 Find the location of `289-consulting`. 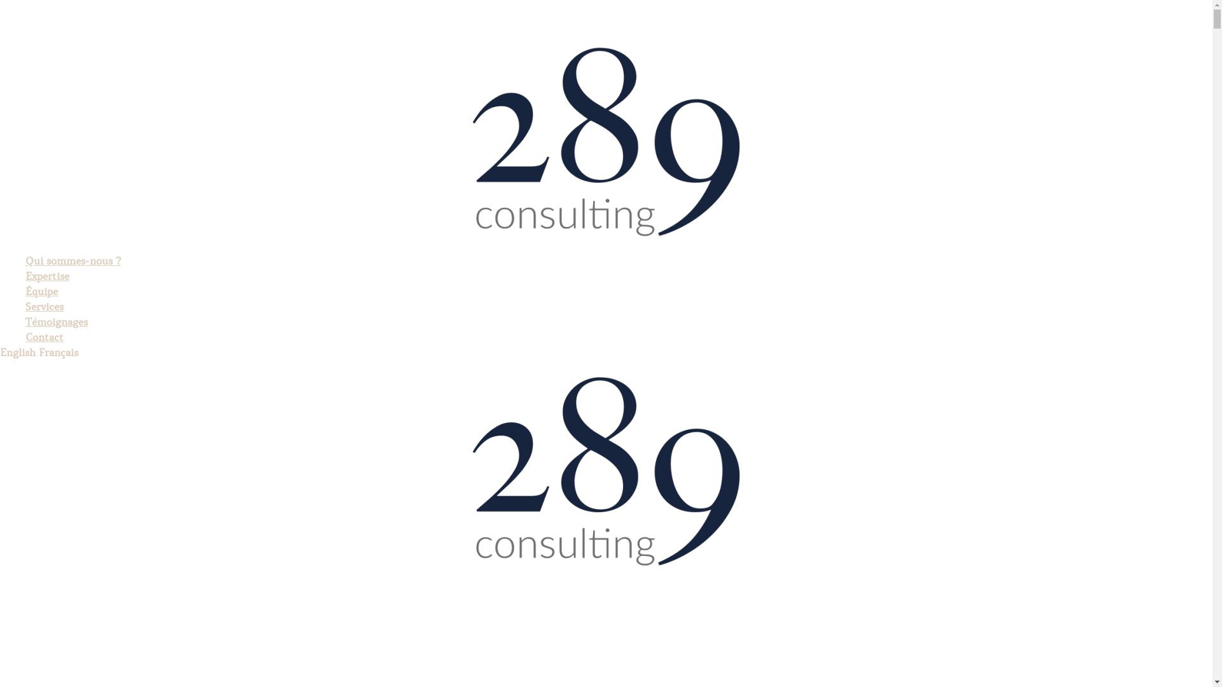

289-consulting is located at coordinates (607, 142).